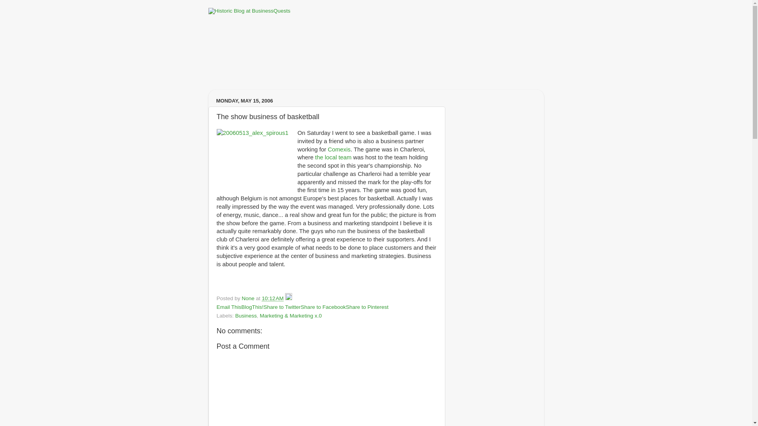 This screenshot has width=758, height=426. Describe the element at coordinates (252, 307) in the screenshot. I see `BlogThis!` at that location.